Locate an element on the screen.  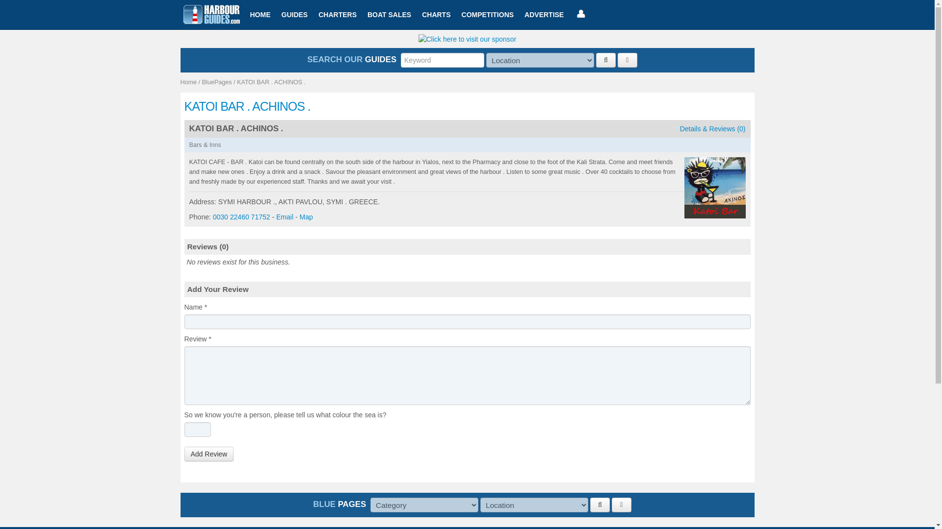
COMPETITIONS is located at coordinates (488, 15).